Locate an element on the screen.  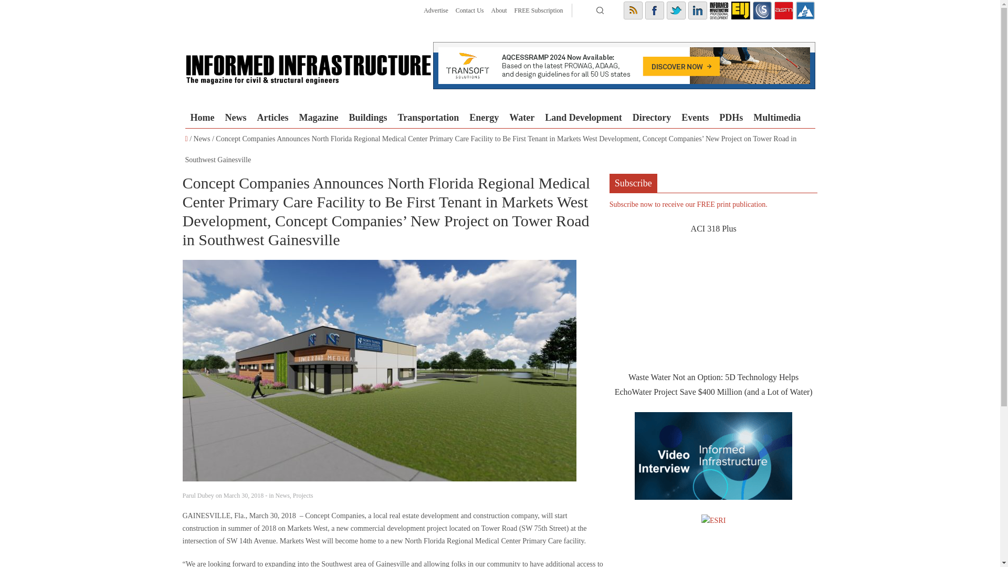
Twitter is located at coordinates (676, 10).